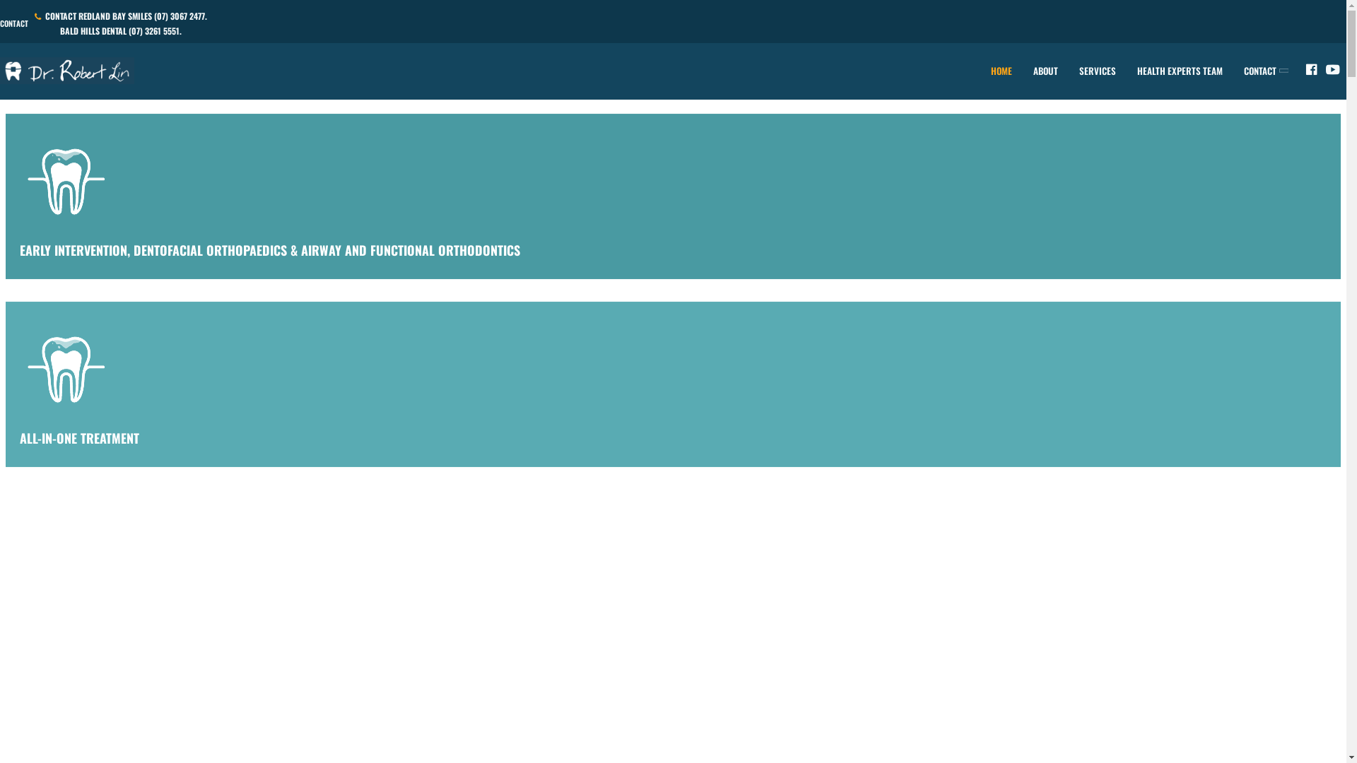  Describe the element at coordinates (1046, 71) in the screenshot. I see `ABOUT` at that location.